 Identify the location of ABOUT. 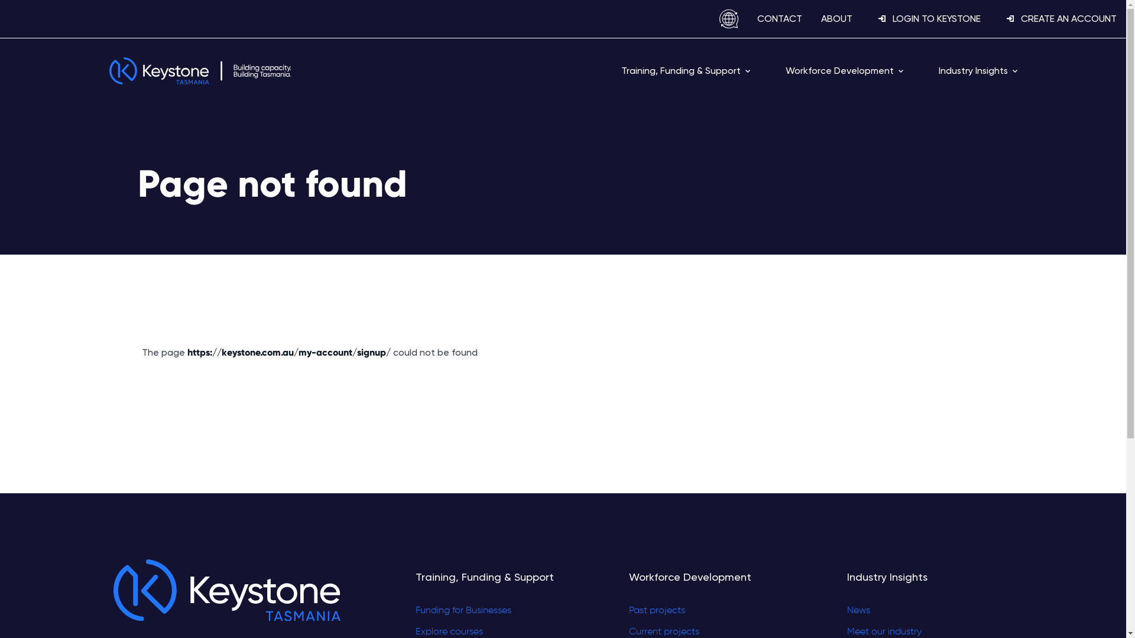
(837, 19).